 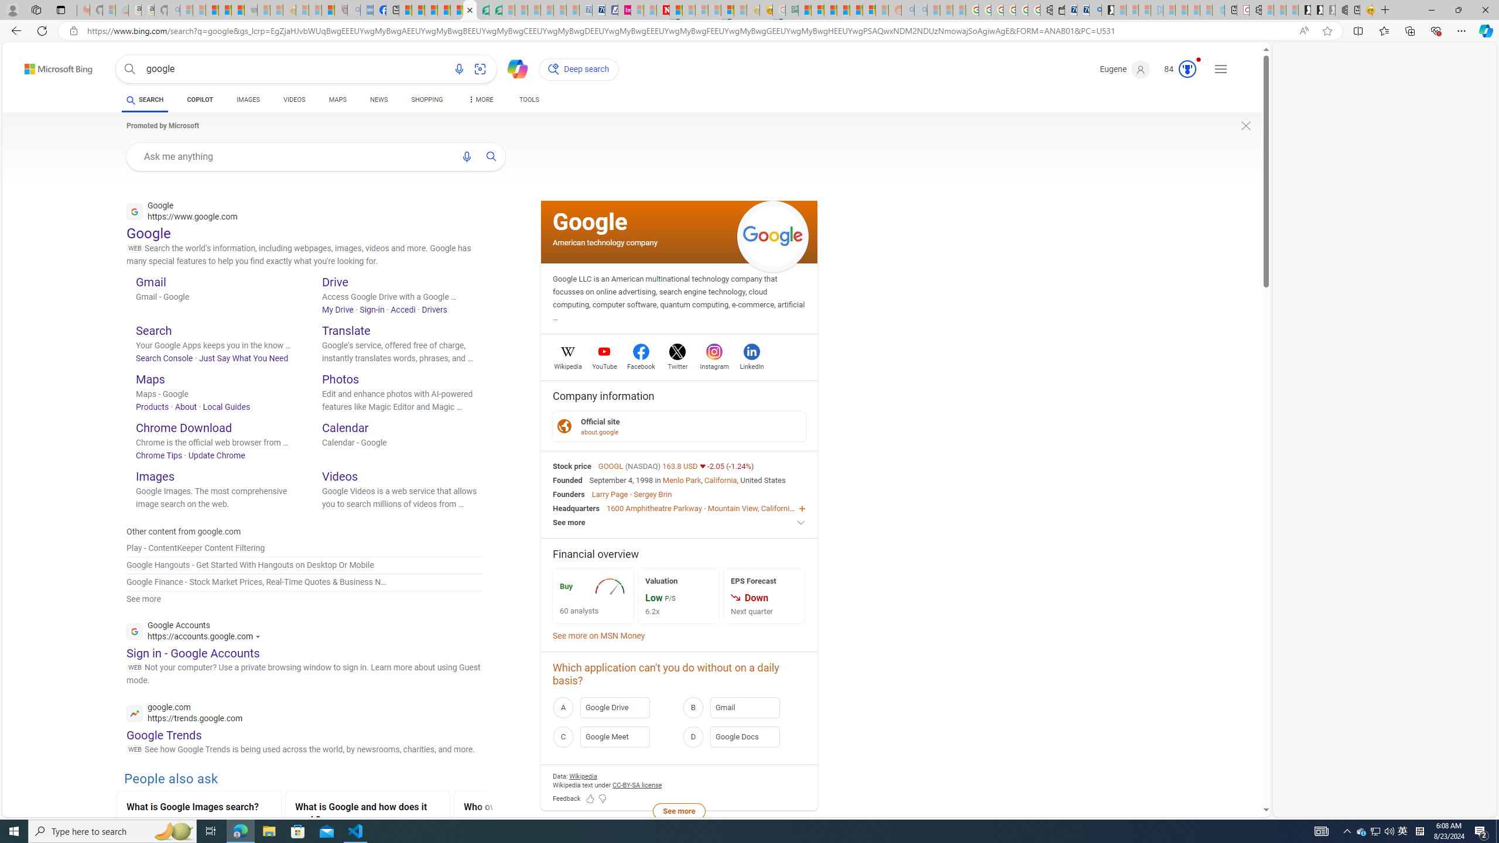 What do you see at coordinates (196, 548) in the screenshot?
I see `Play - ContentKeeper Content Filtering` at bounding box center [196, 548].